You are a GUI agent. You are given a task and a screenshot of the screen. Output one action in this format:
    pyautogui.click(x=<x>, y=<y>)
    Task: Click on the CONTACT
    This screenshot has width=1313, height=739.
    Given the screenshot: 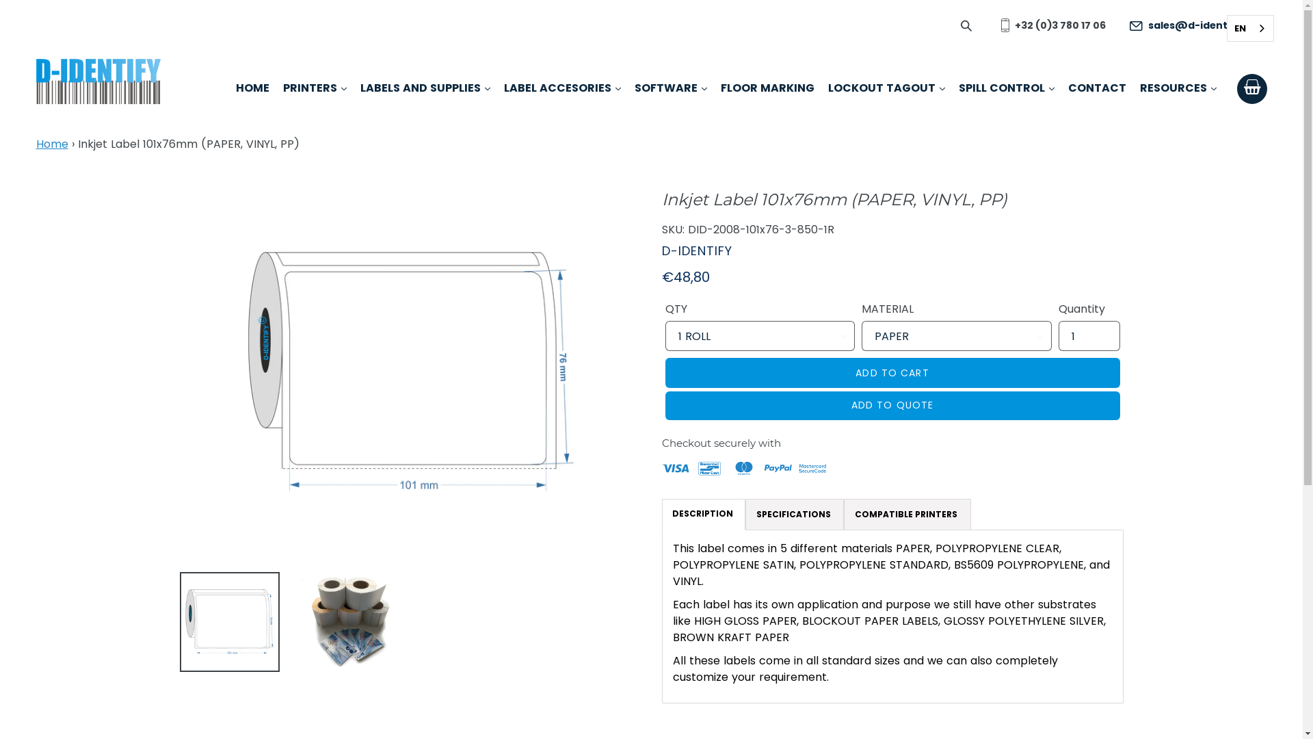 What is the action you would take?
    pyautogui.click(x=1097, y=90)
    